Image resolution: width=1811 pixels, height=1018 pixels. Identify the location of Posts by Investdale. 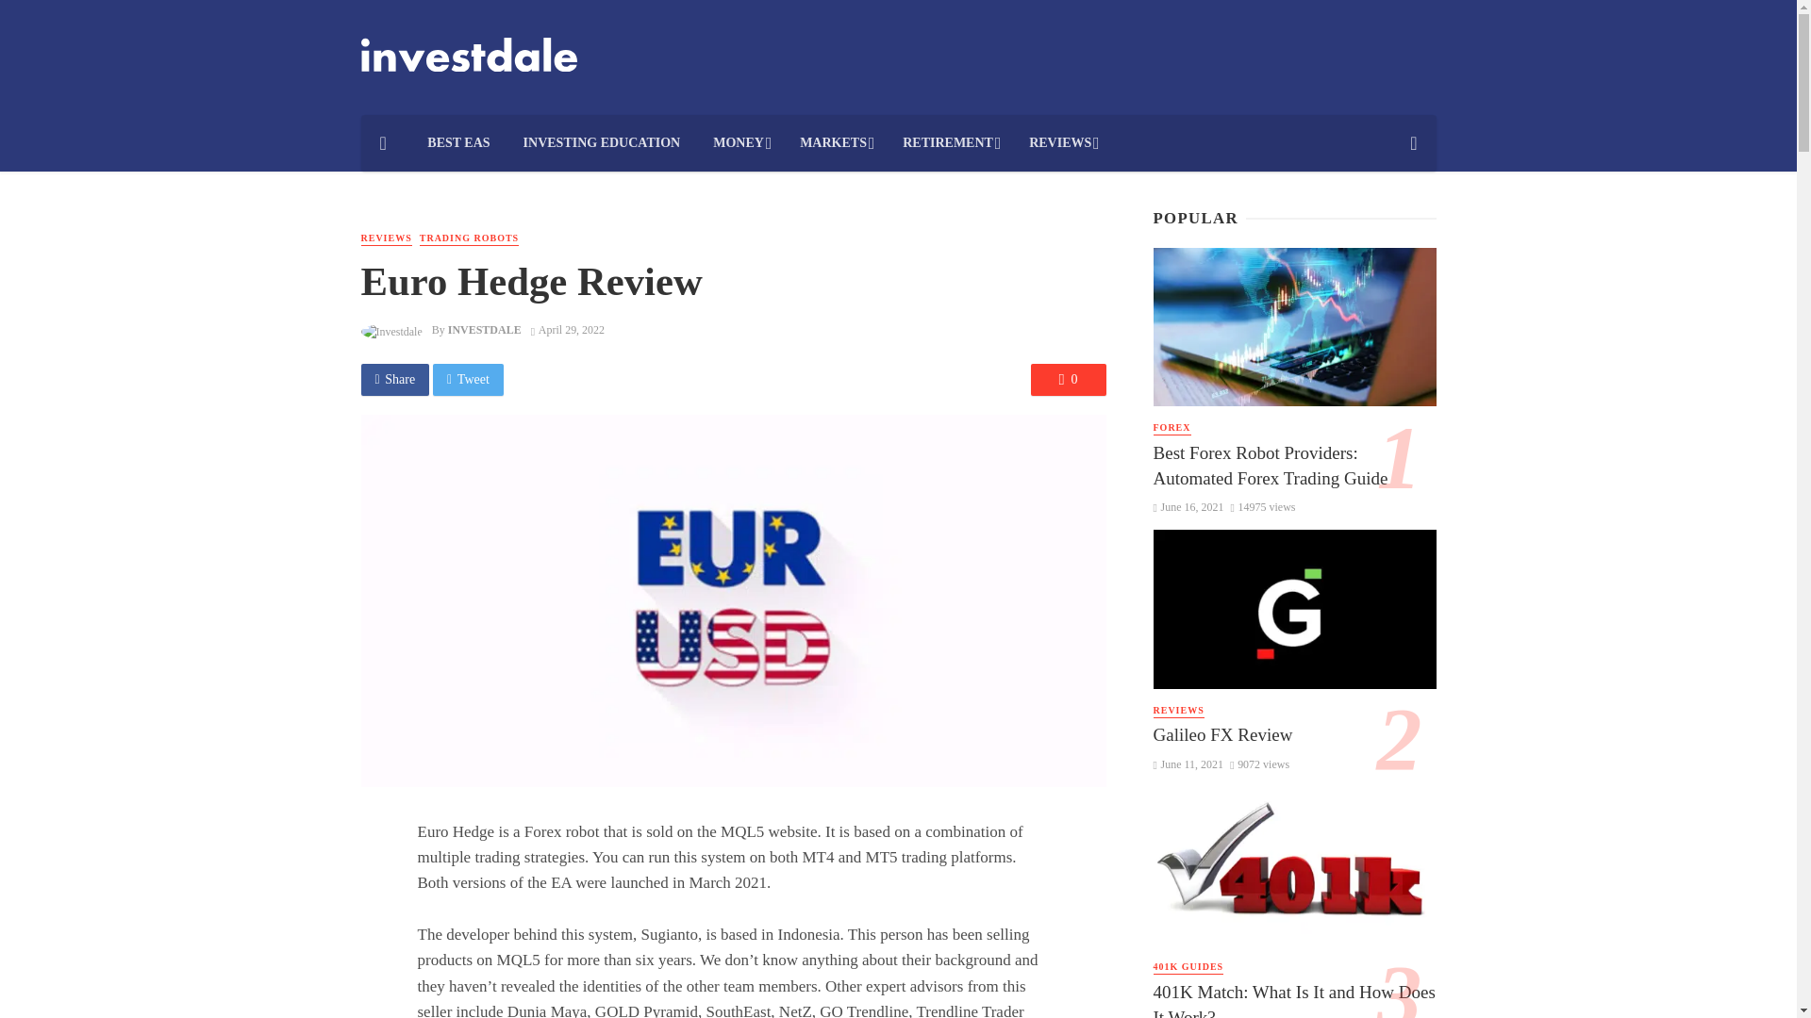
(484, 330).